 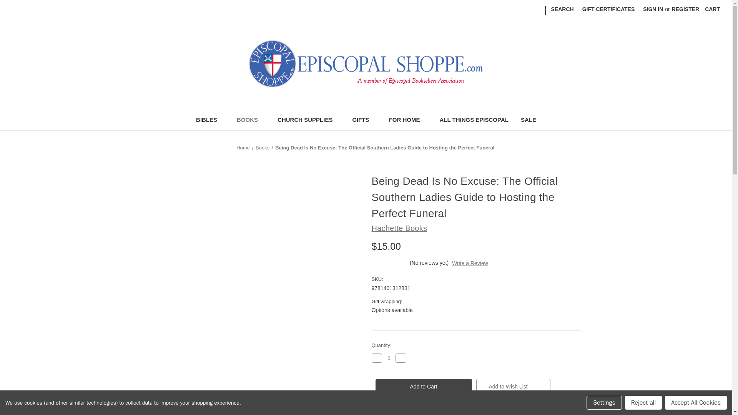 I want to click on CART, so click(x=712, y=9).